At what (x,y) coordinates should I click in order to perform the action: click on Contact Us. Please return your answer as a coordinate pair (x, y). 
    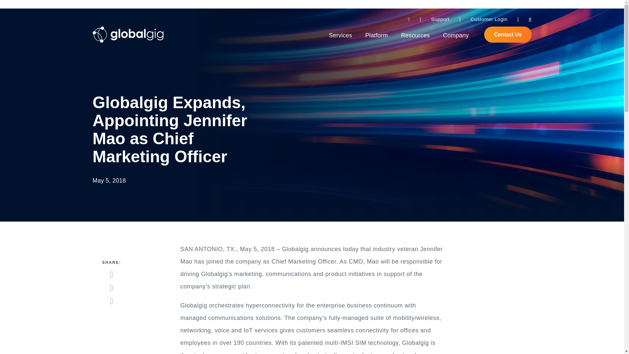
    Looking at the image, I should click on (508, 34).